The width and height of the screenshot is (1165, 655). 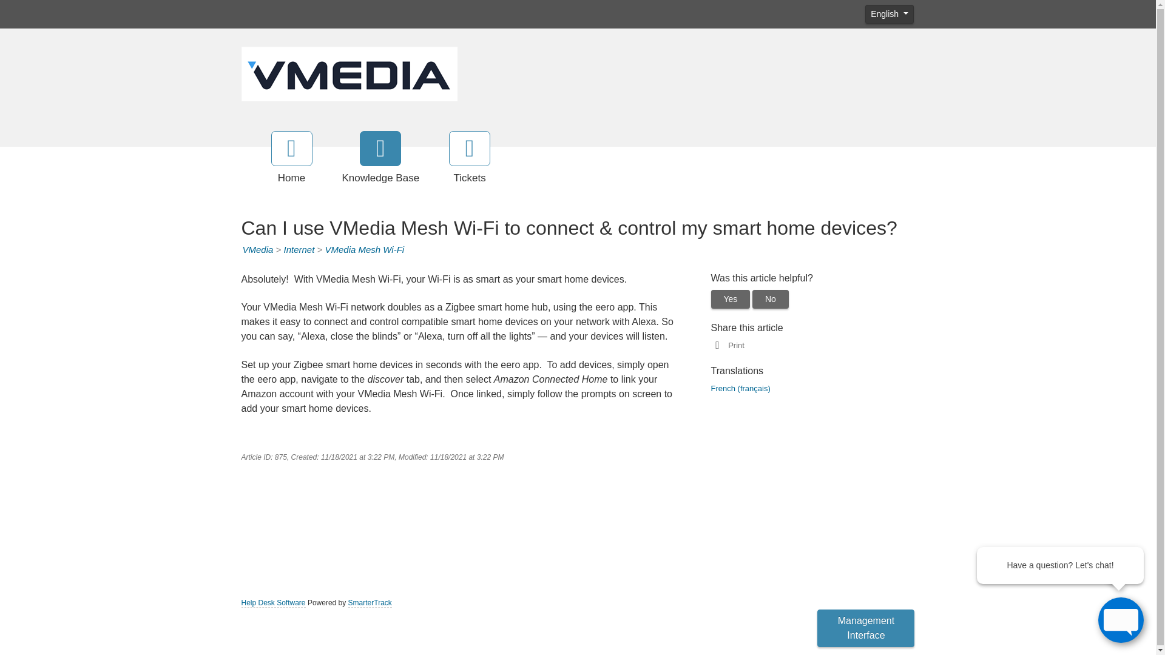 What do you see at coordinates (890, 13) in the screenshot?
I see `English` at bounding box center [890, 13].